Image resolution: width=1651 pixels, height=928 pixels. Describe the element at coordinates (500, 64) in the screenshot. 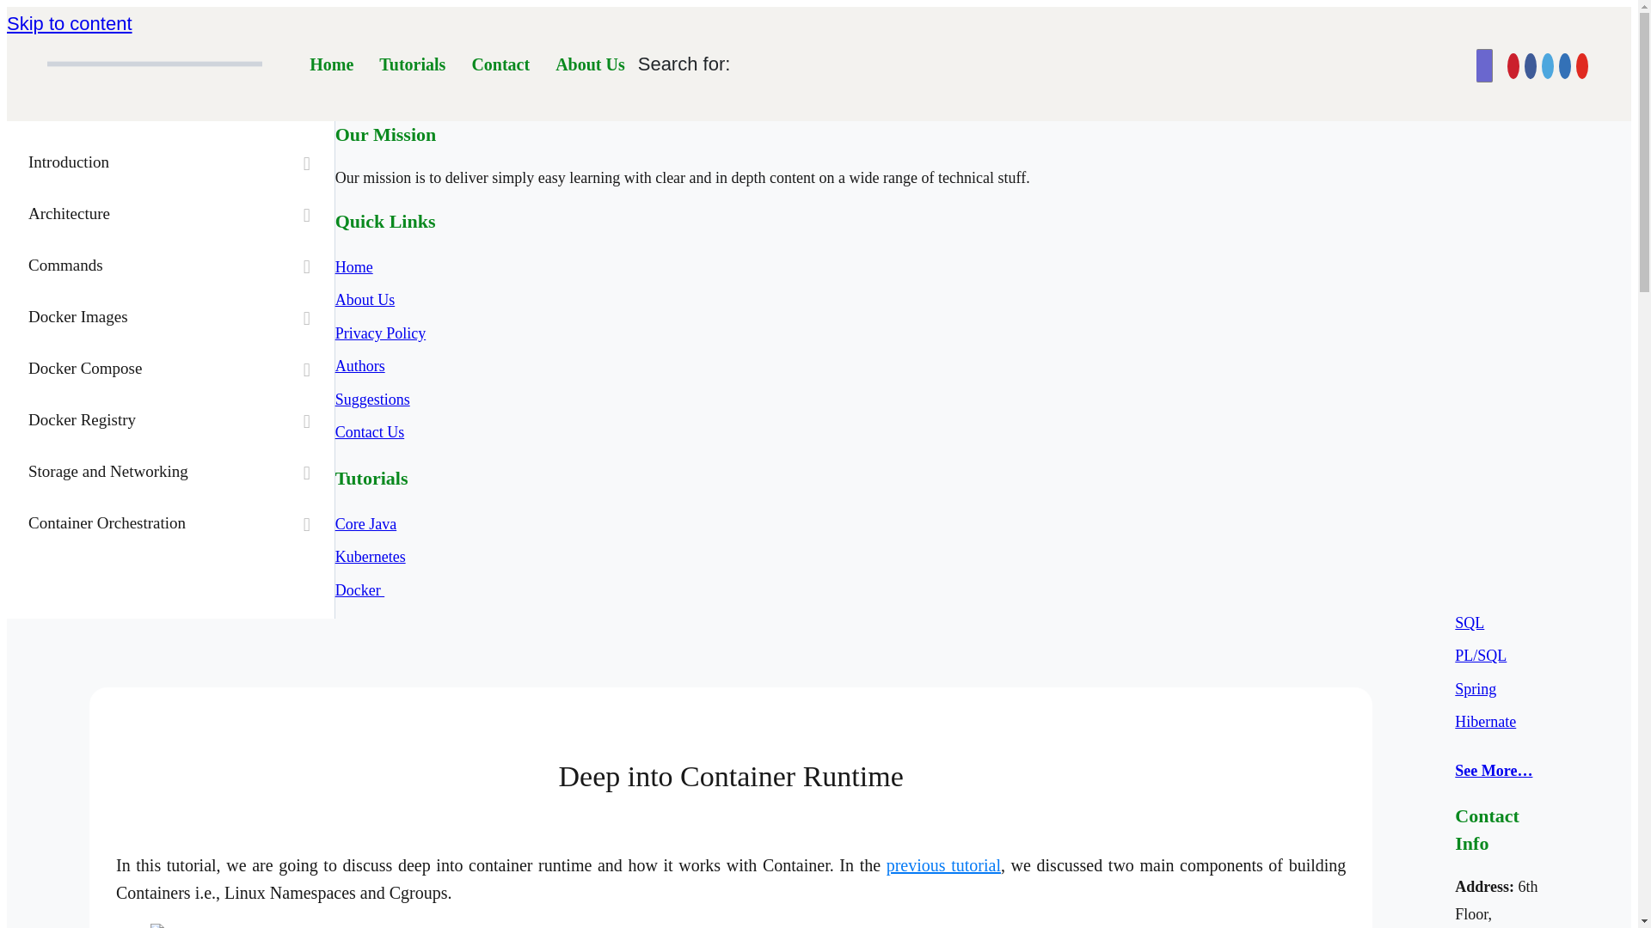

I see `Contact` at that location.